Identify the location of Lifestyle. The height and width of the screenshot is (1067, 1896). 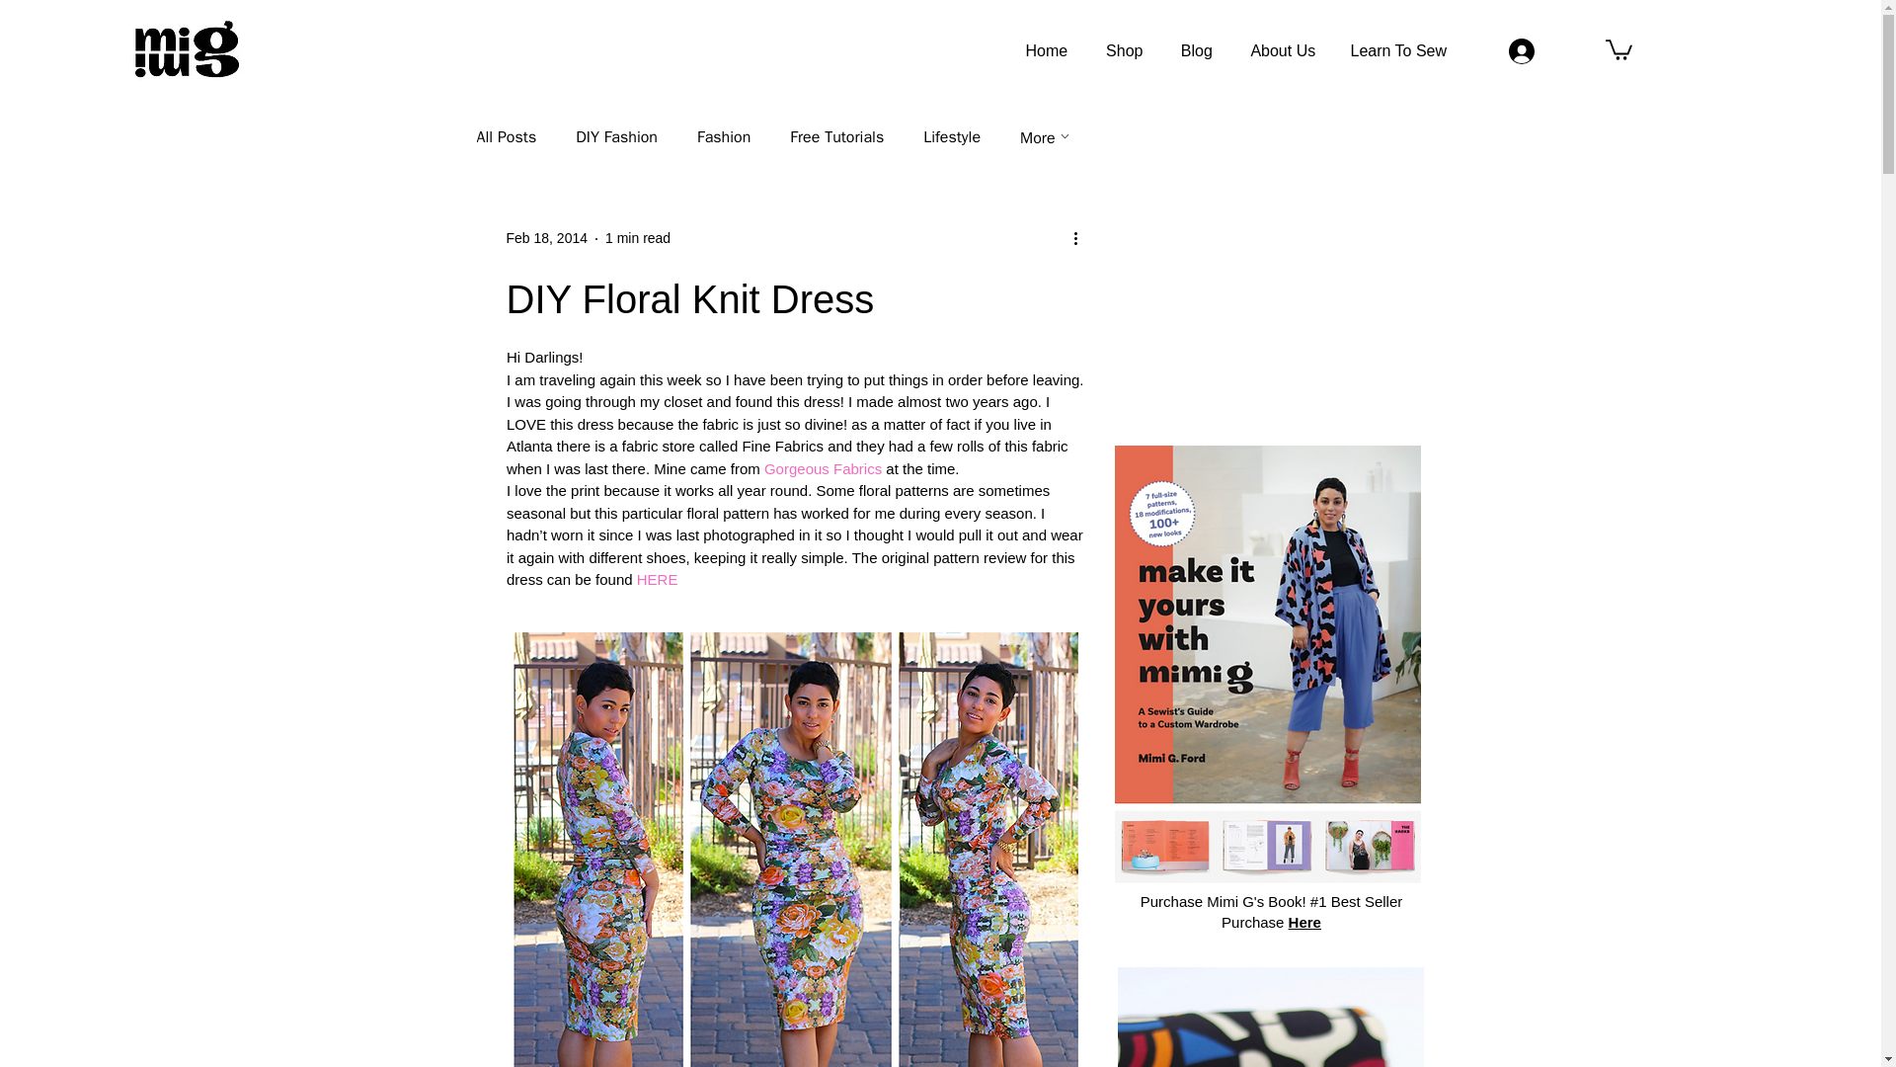
(952, 137).